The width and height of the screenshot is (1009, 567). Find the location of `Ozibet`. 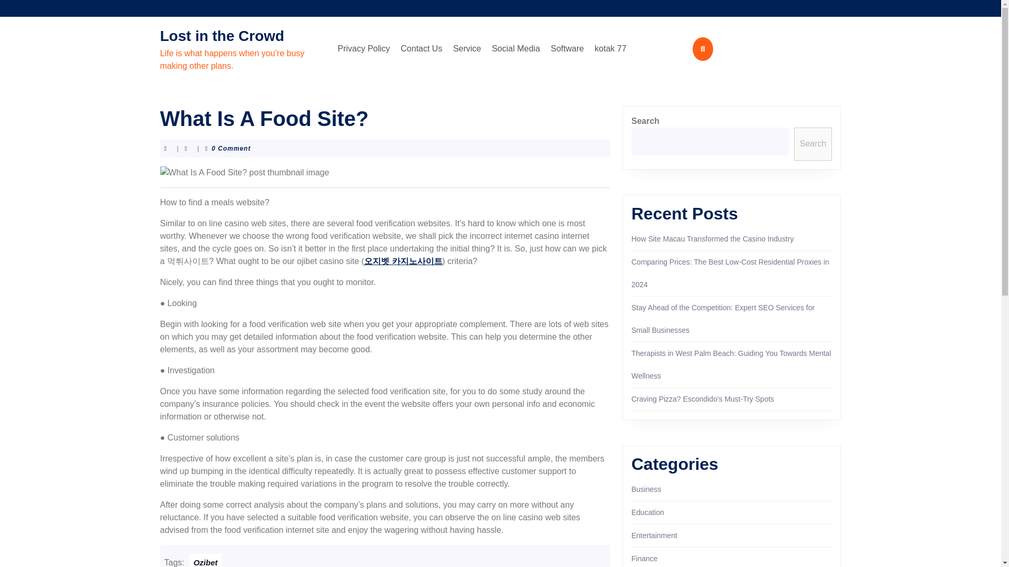

Ozibet is located at coordinates (205, 561).